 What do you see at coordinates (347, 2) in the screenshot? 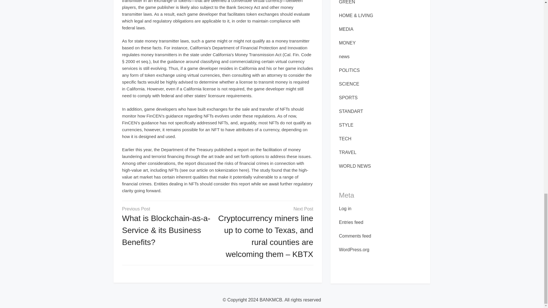
I see `GREEN` at bounding box center [347, 2].